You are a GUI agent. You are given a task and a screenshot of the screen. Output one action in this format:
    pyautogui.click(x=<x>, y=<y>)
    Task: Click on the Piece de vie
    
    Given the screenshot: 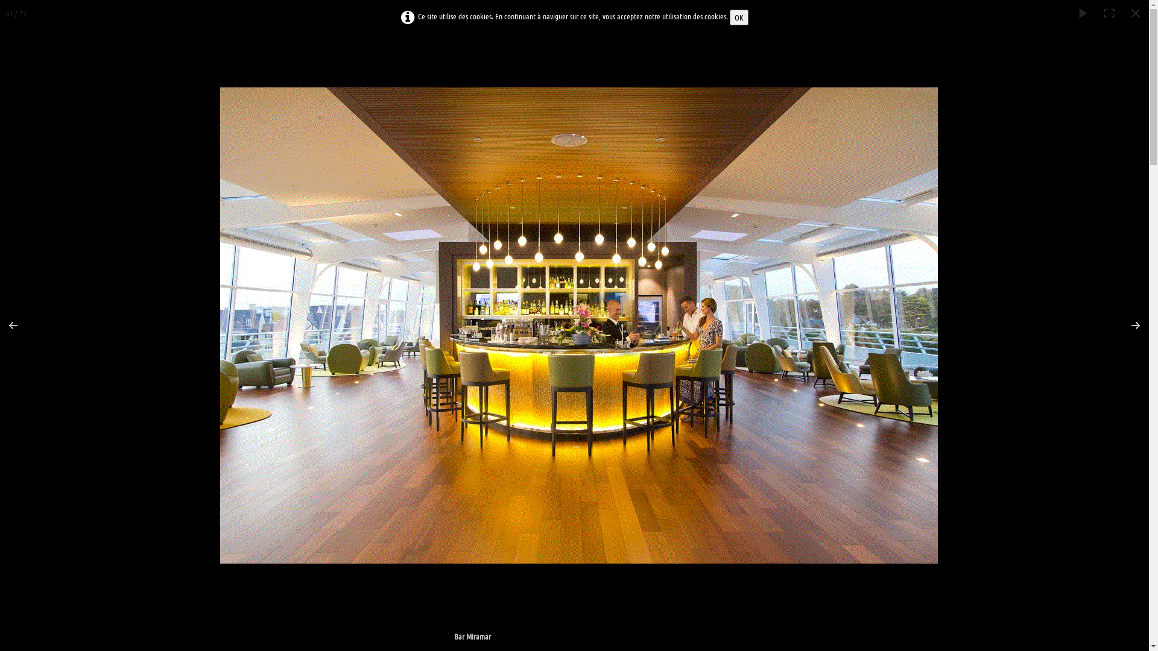 What is the action you would take?
    pyautogui.click(x=784, y=365)
    